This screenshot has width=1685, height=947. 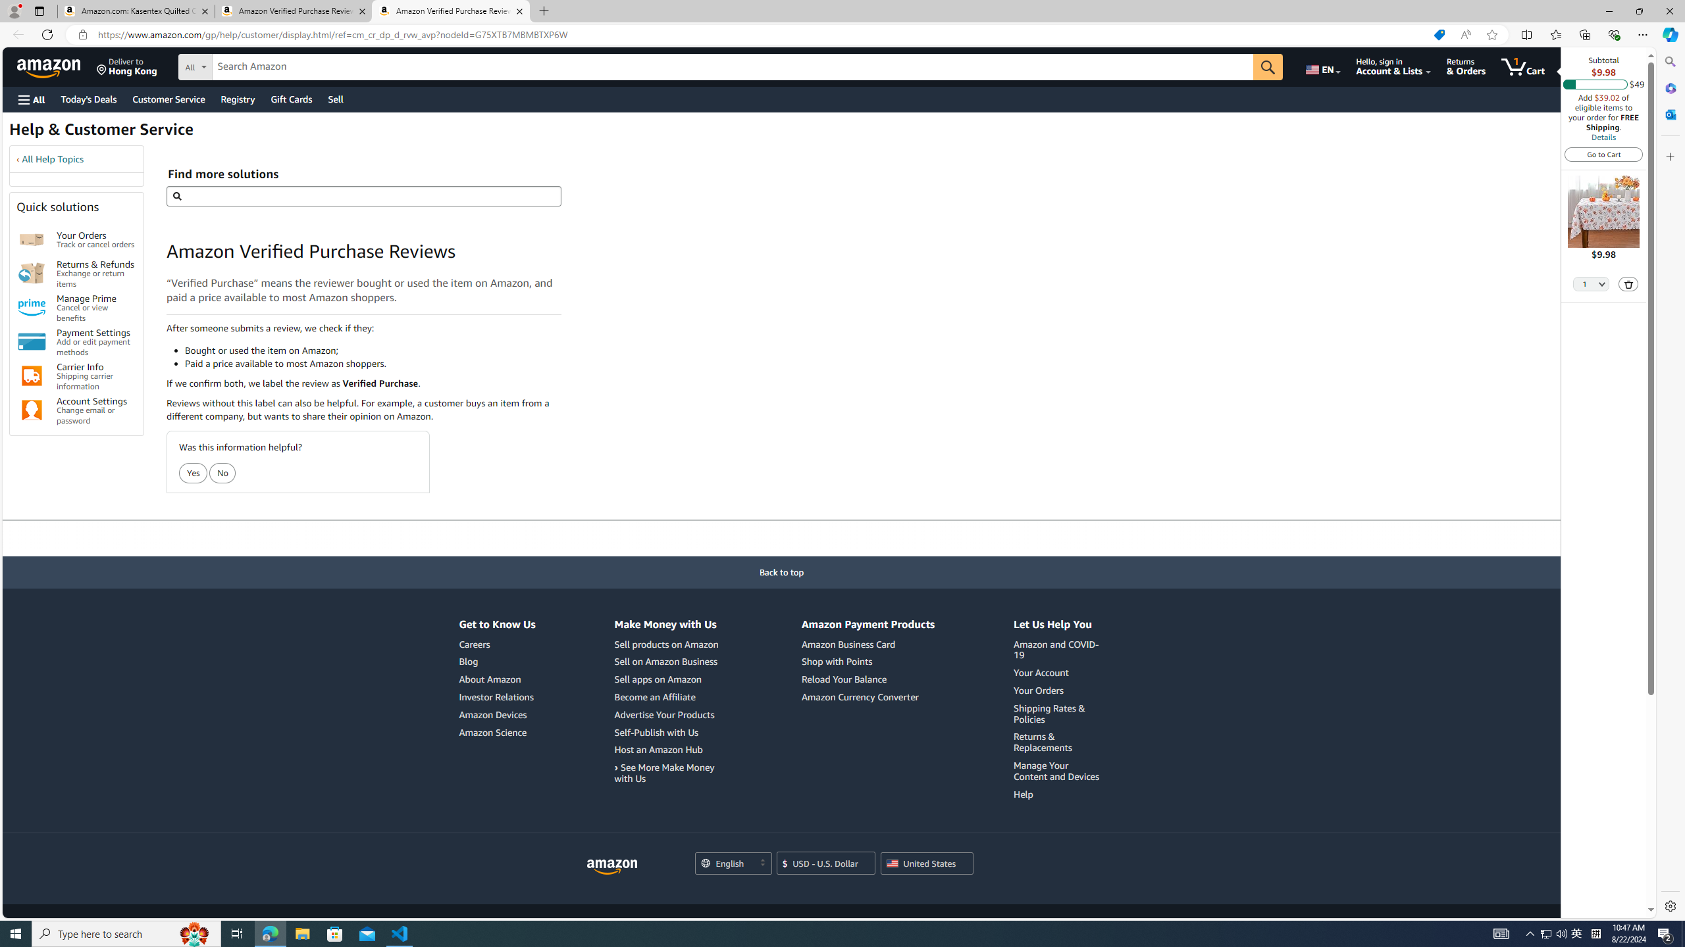 I want to click on Skip to main content, so click(x=57, y=66).